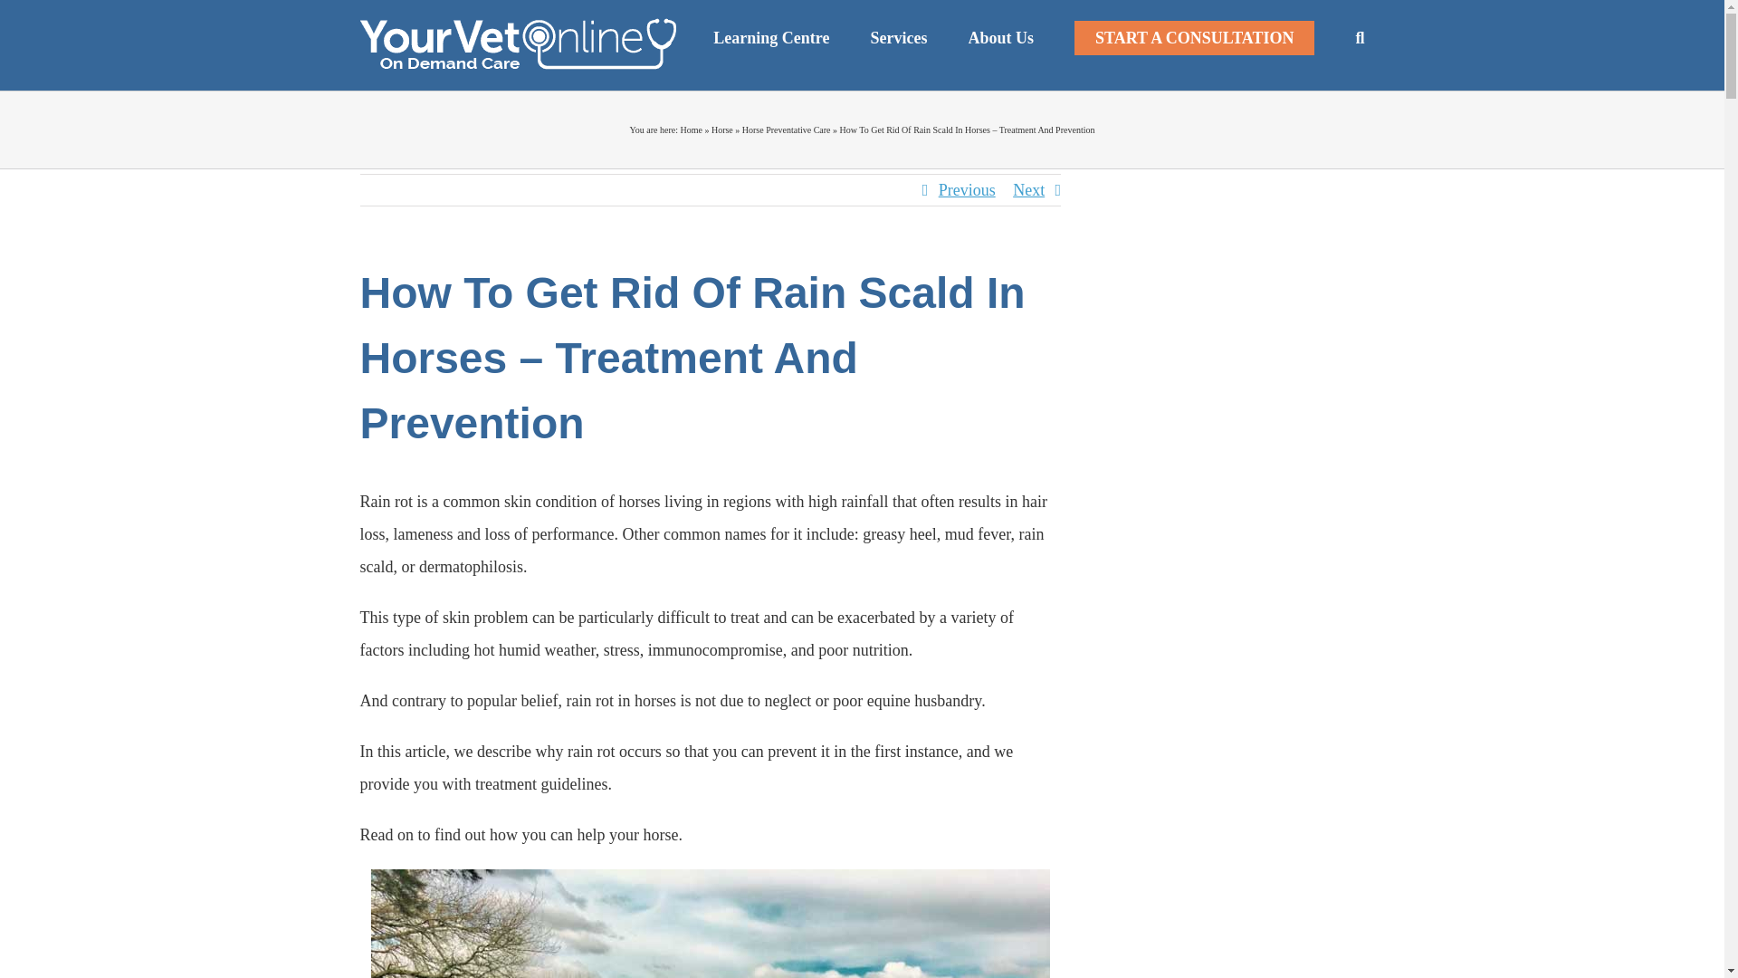 The height and width of the screenshot is (978, 1738). Describe the element at coordinates (770, 38) in the screenshot. I see `Learning Centre` at that location.